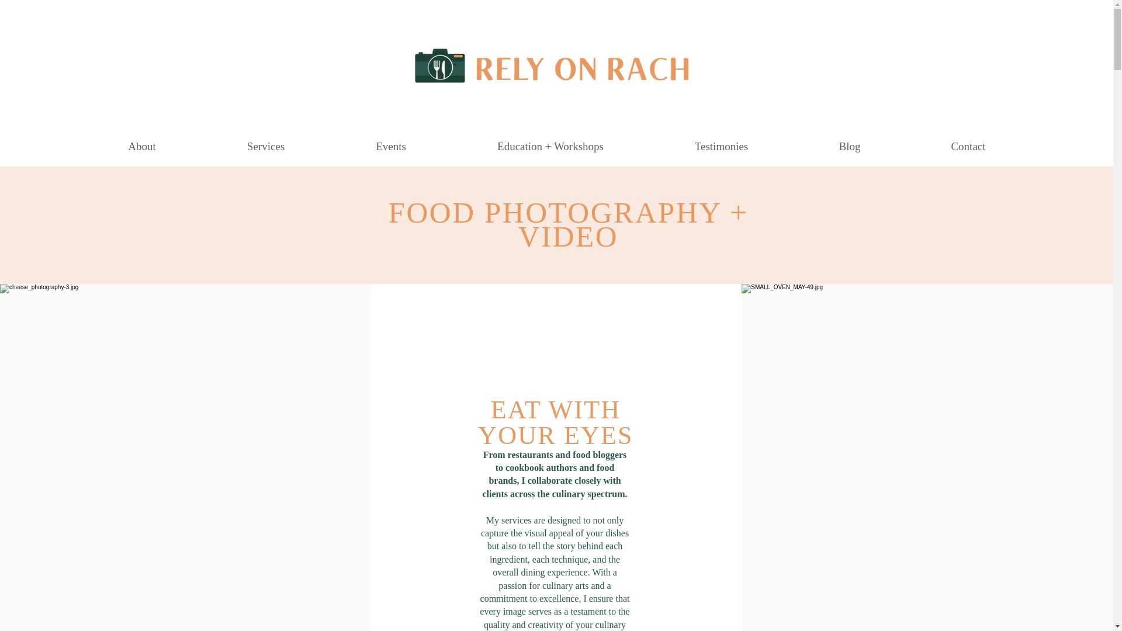  I want to click on About, so click(141, 146).